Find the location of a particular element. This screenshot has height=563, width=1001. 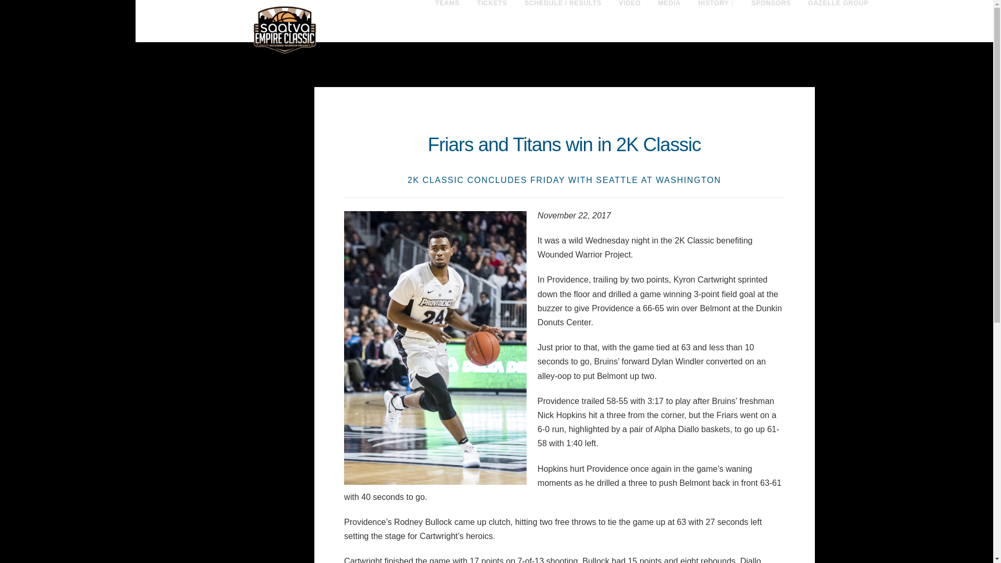

Back to Top is located at coordinates (979, 548).